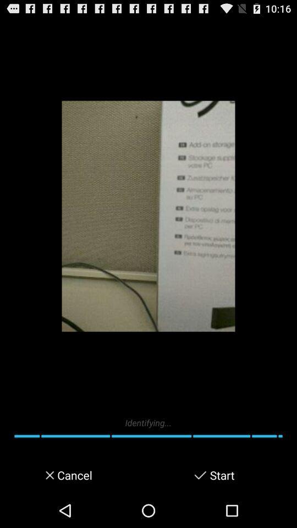 This screenshot has height=528, width=297. Describe the element at coordinates (200, 475) in the screenshot. I see `launch the app next to cancel icon` at that location.